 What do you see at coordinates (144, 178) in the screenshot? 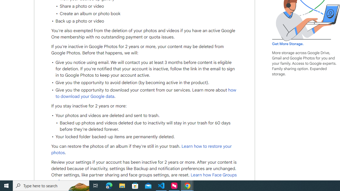
I see `Learn how Face Groups works` at bounding box center [144, 178].